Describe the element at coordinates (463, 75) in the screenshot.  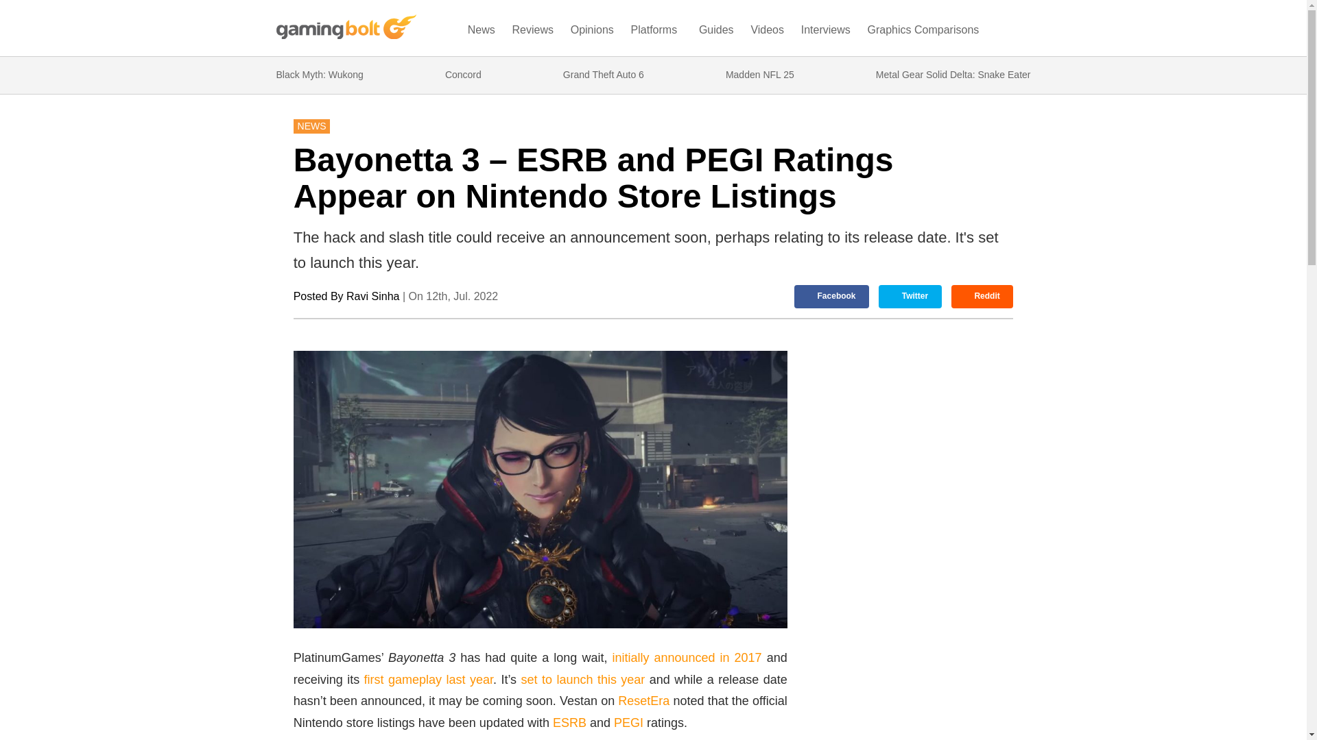
I see `Concord` at that location.